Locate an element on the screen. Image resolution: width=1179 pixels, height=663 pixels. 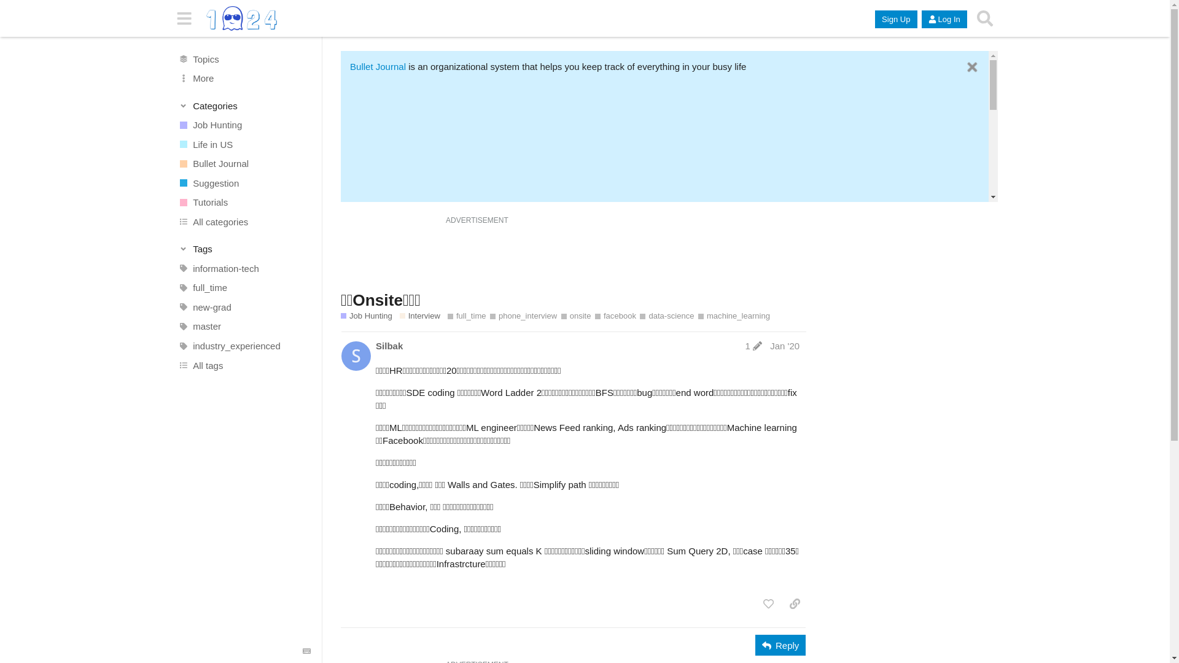
Job Hunting is located at coordinates (367, 316).